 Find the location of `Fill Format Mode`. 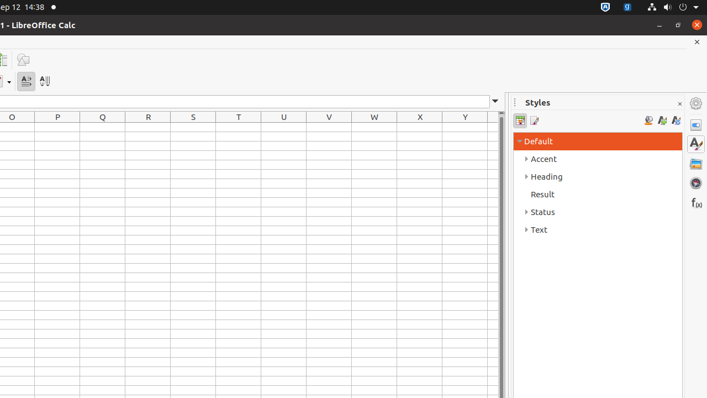

Fill Format Mode is located at coordinates (648, 121).